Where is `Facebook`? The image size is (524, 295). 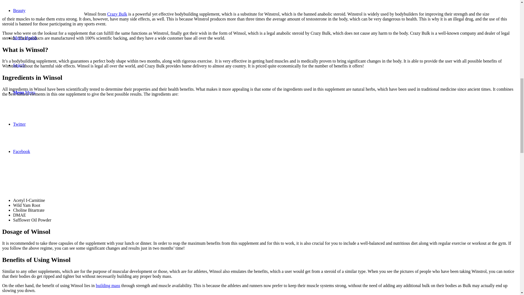 Facebook is located at coordinates (21, 151).